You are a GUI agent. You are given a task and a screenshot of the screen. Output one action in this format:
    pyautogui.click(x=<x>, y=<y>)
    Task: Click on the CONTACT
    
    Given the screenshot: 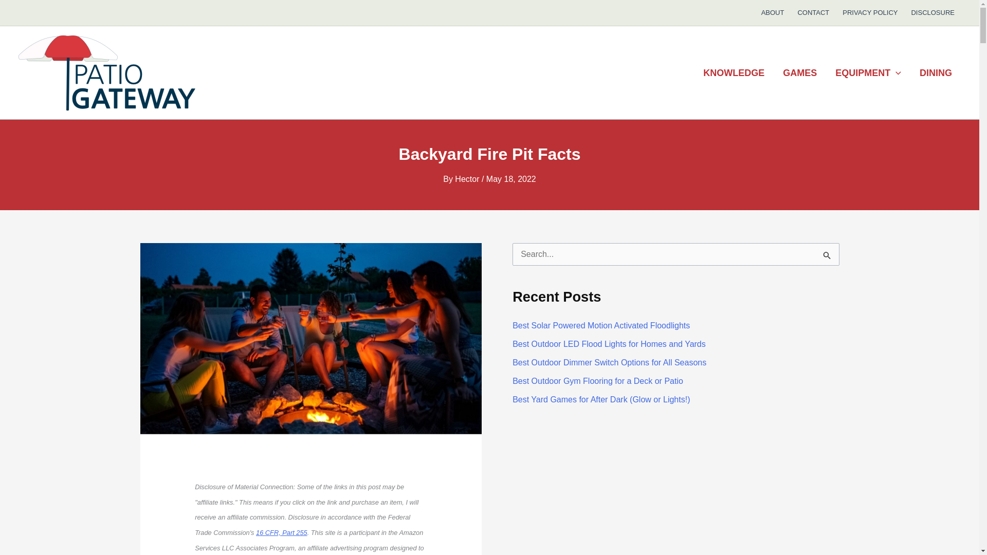 What is the action you would take?
    pyautogui.click(x=813, y=12)
    